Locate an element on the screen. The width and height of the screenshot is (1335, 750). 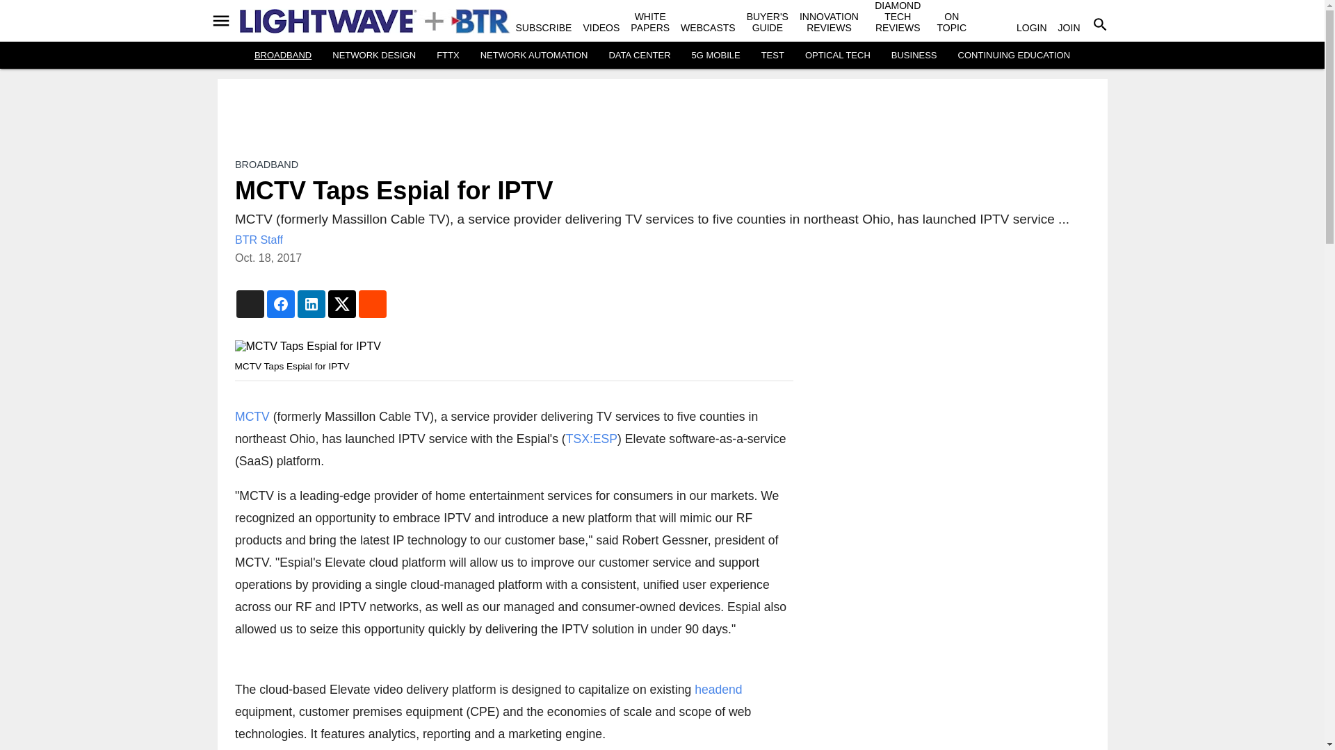
TEST is located at coordinates (772, 56).